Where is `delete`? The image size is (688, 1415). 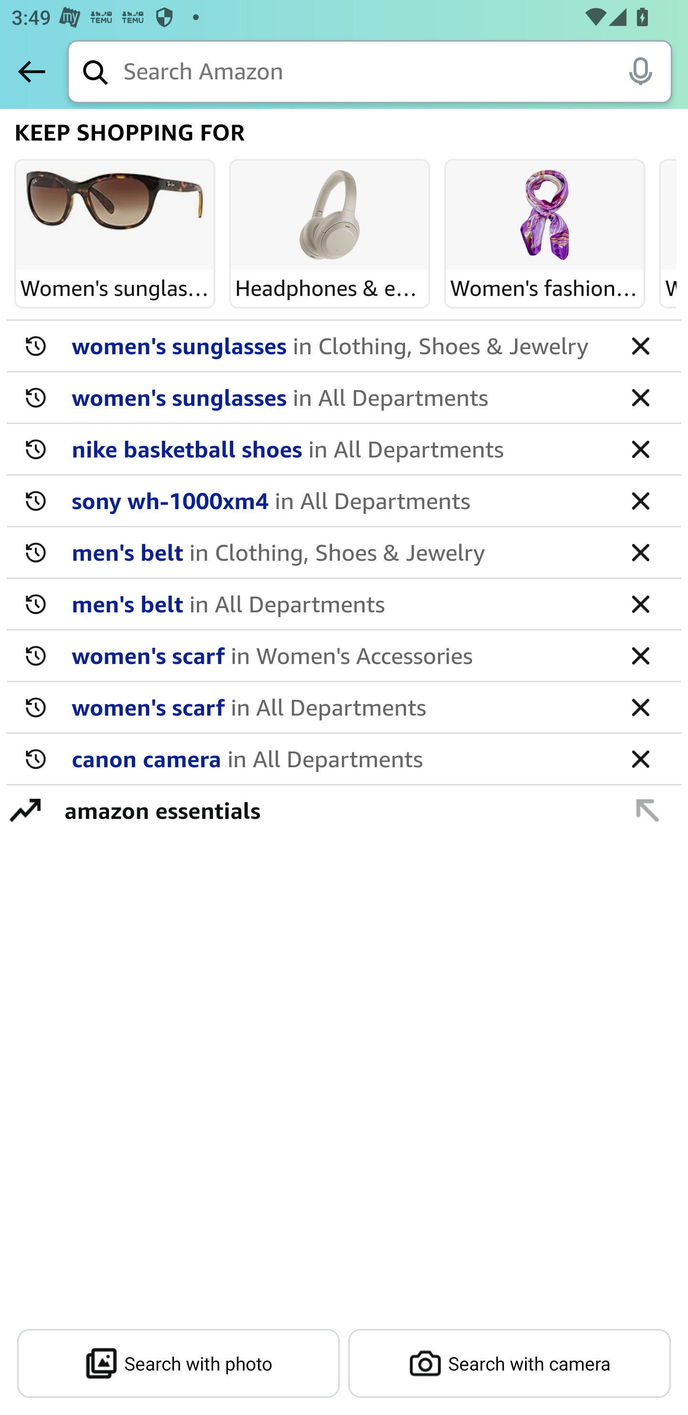
delete is located at coordinates (640, 345).